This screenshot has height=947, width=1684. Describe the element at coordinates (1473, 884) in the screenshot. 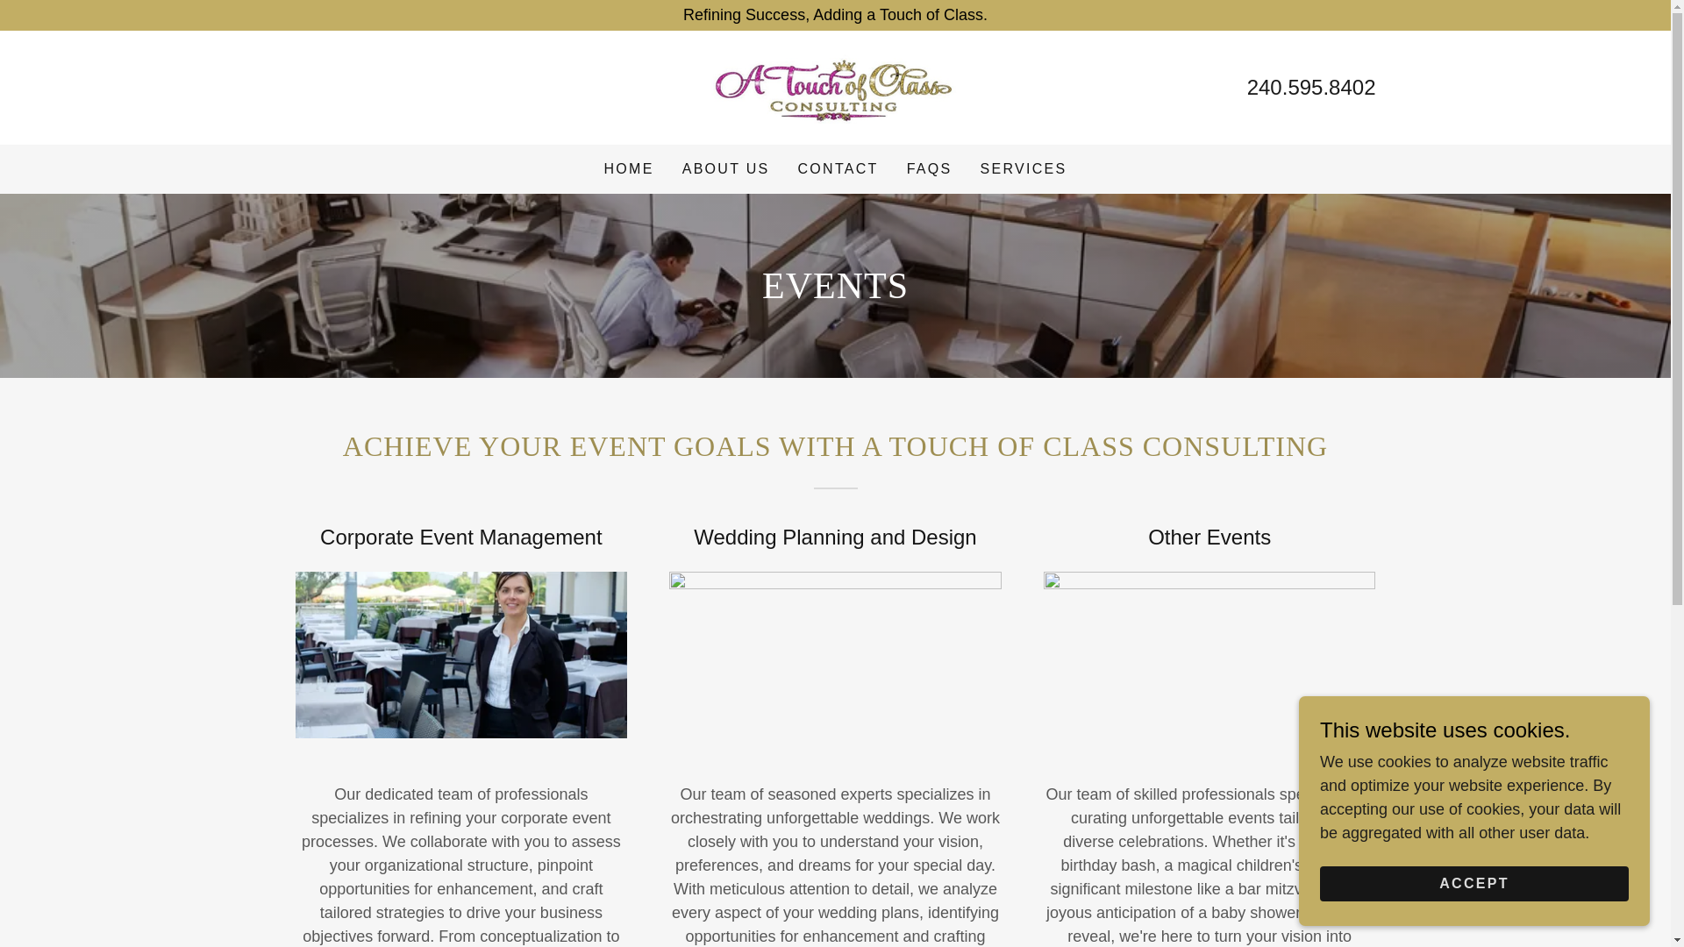

I see `ACCEPT` at that location.